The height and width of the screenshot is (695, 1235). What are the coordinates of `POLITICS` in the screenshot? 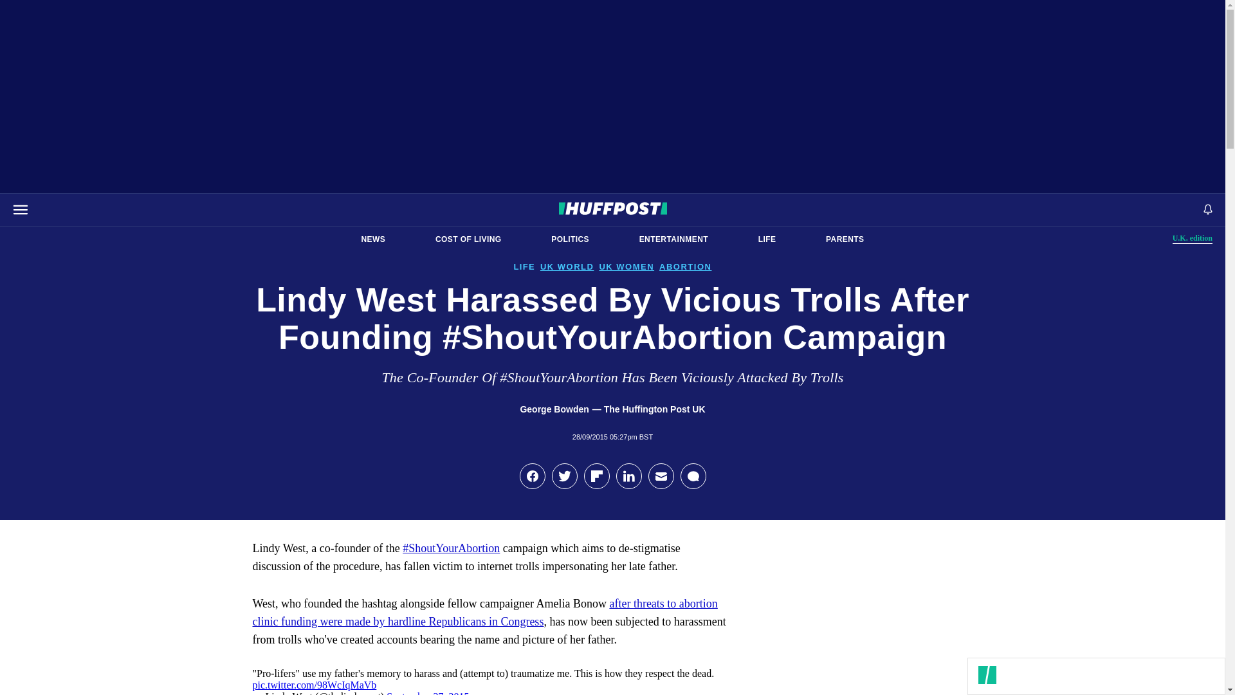 It's located at (570, 239).